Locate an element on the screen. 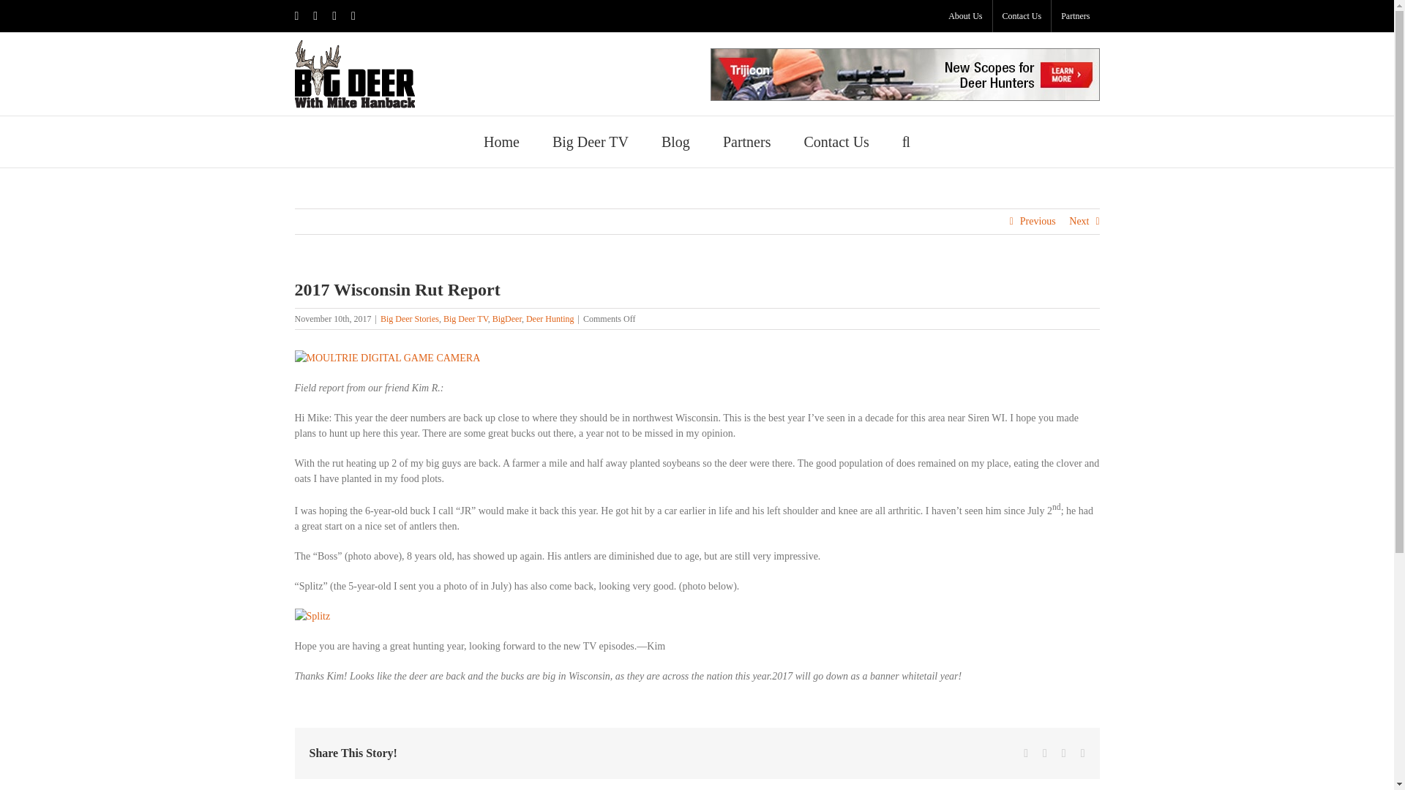 The image size is (1405, 790). YouTube is located at coordinates (334, 16).